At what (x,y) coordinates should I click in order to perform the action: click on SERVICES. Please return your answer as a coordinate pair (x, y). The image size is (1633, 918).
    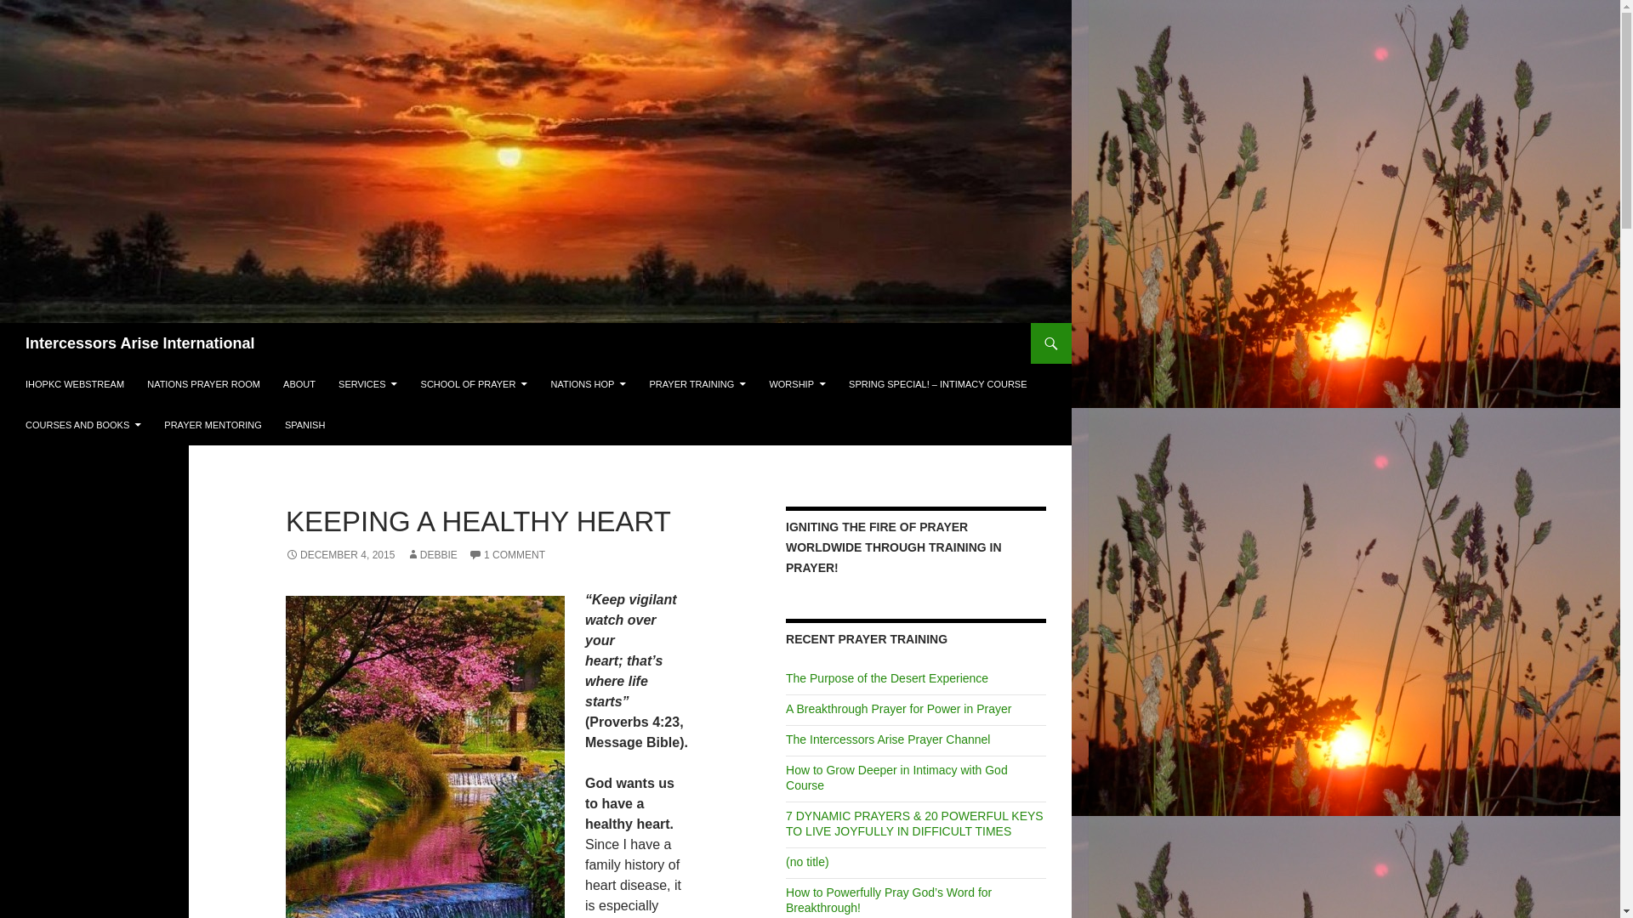
    Looking at the image, I should click on (367, 384).